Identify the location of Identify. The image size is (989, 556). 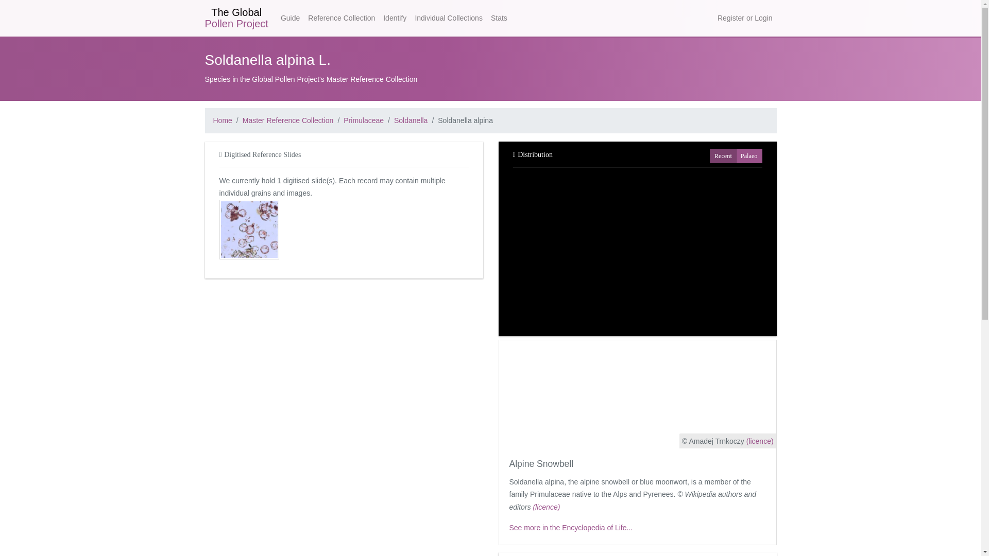
(395, 18).